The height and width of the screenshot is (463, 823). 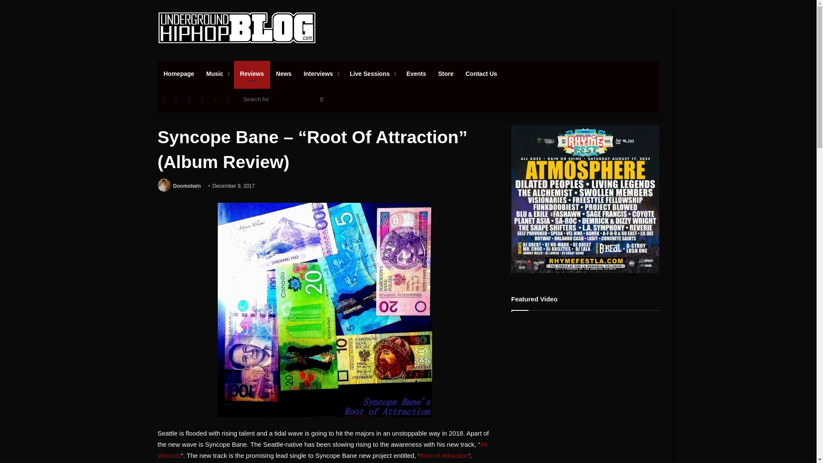 I want to click on Advertisement, so click(x=494, y=28).